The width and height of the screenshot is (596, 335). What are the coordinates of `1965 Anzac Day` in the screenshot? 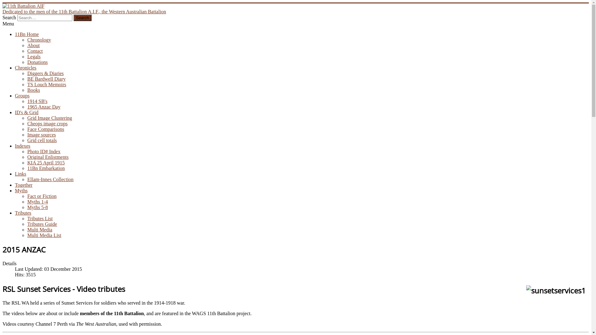 It's located at (44, 107).